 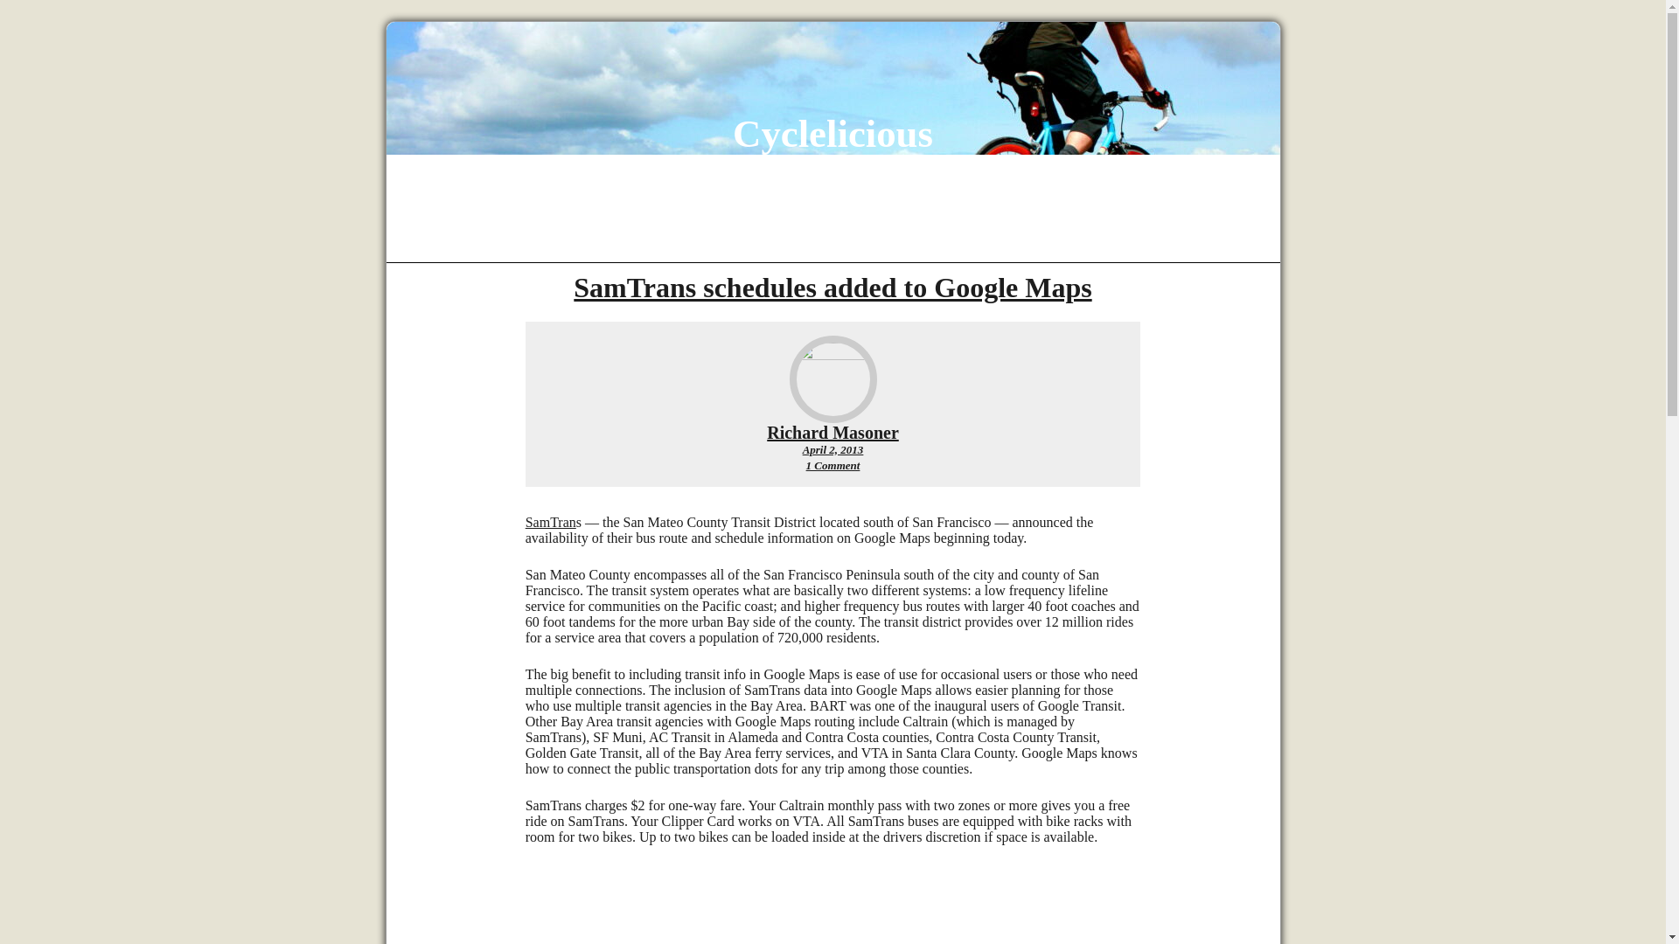 What do you see at coordinates (833, 449) in the screenshot?
I see `April 2, 2013` at bounding box center [833, 449].